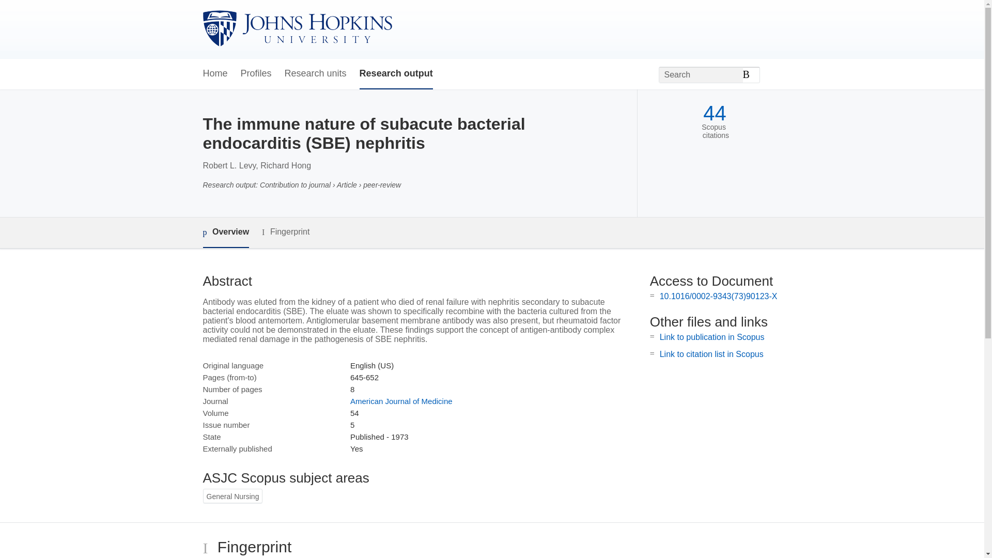 Image resolution: width=992 pixels, height=558 pixels. I want to click on Link to citation list in Scopus, so click(711, 354).